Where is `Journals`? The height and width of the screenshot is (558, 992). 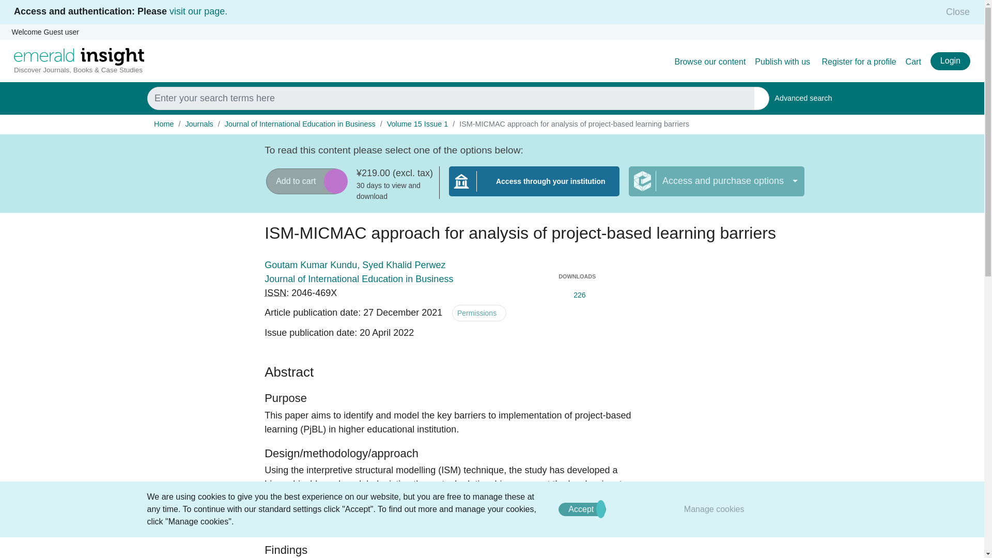 Journals is located at coordinates (198, 124).